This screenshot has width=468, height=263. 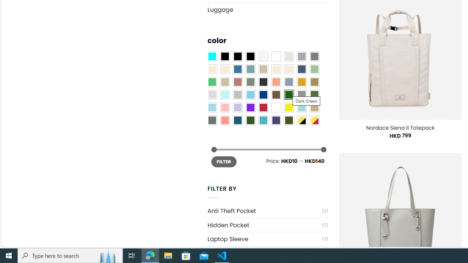 I want to click on Blue, so click(x=238, y=69).